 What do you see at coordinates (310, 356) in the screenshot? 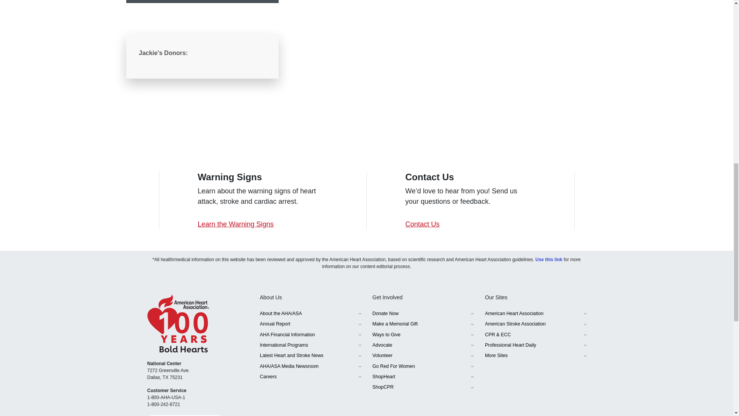
I see `Latest Heart and Stroke News` at bounding box center [310, 356].